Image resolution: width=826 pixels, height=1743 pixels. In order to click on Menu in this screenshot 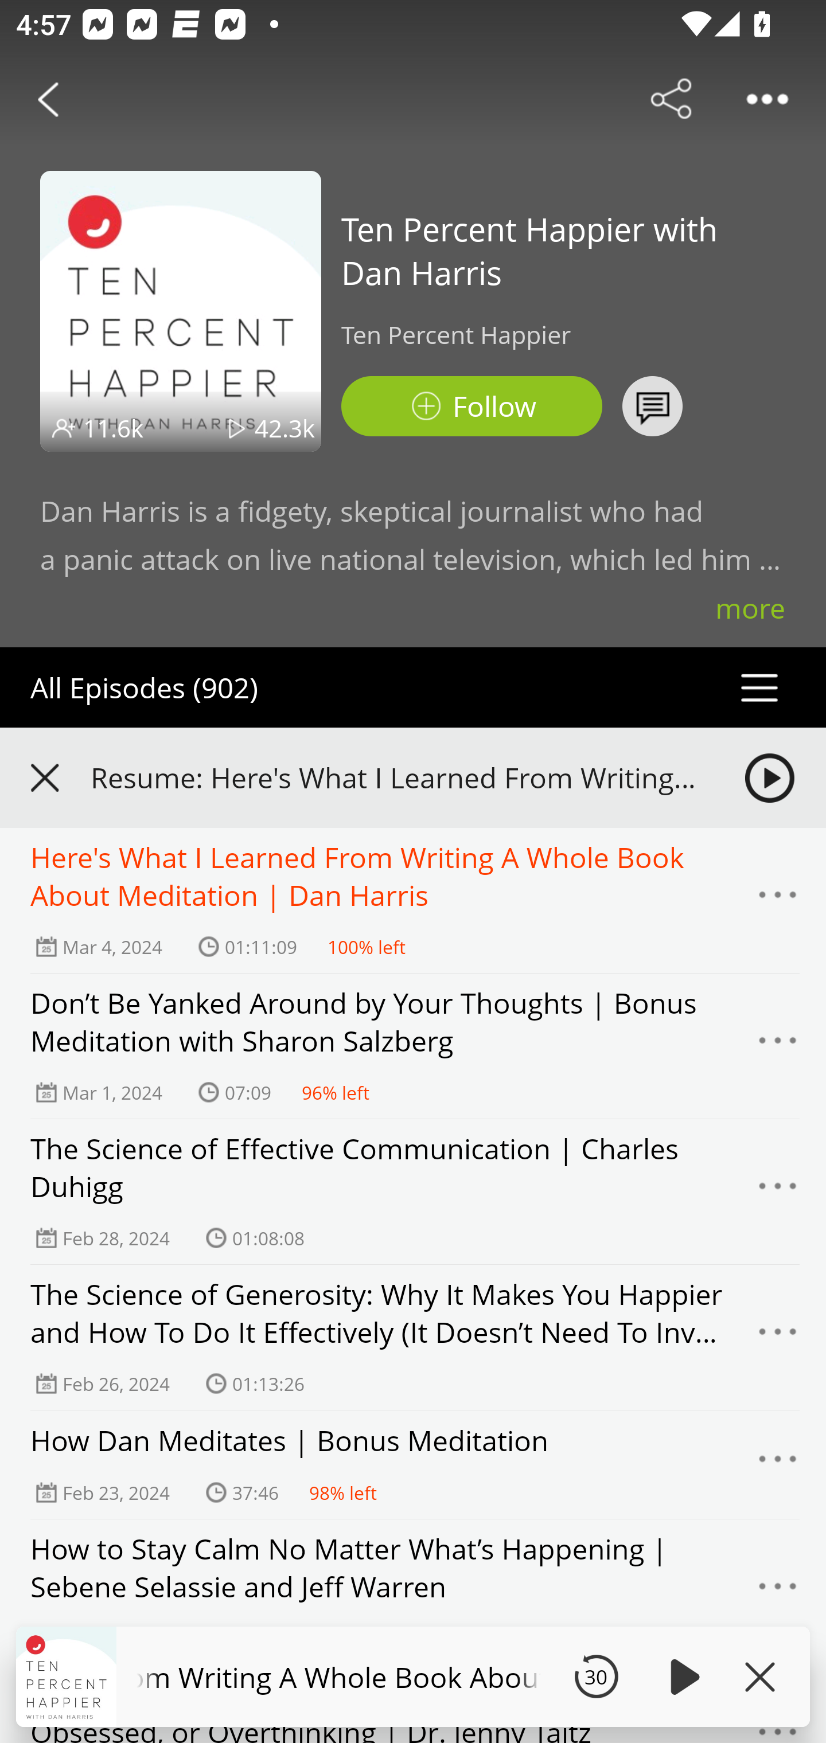, I will do `click(778, 1337)`.